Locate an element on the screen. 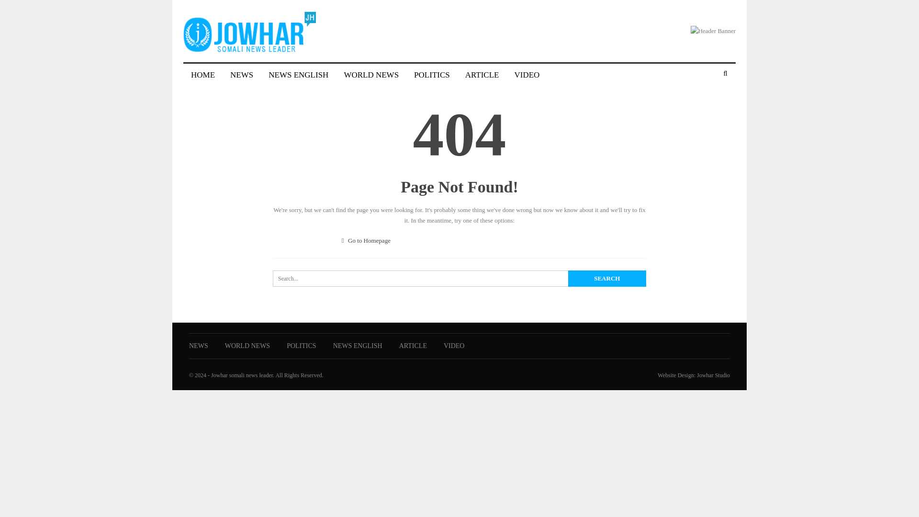  ARTICLE is located at coordinates (482, 75).